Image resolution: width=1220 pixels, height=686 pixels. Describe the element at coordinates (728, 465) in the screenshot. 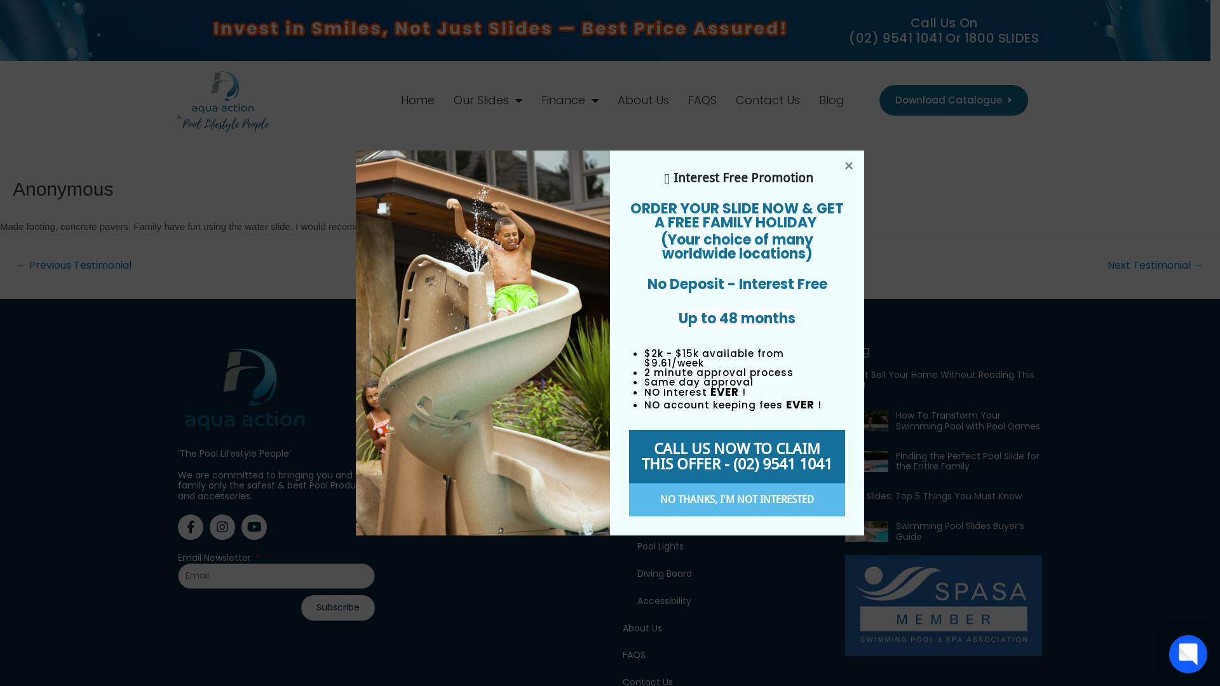

I see `Pool Furniture` at that location.